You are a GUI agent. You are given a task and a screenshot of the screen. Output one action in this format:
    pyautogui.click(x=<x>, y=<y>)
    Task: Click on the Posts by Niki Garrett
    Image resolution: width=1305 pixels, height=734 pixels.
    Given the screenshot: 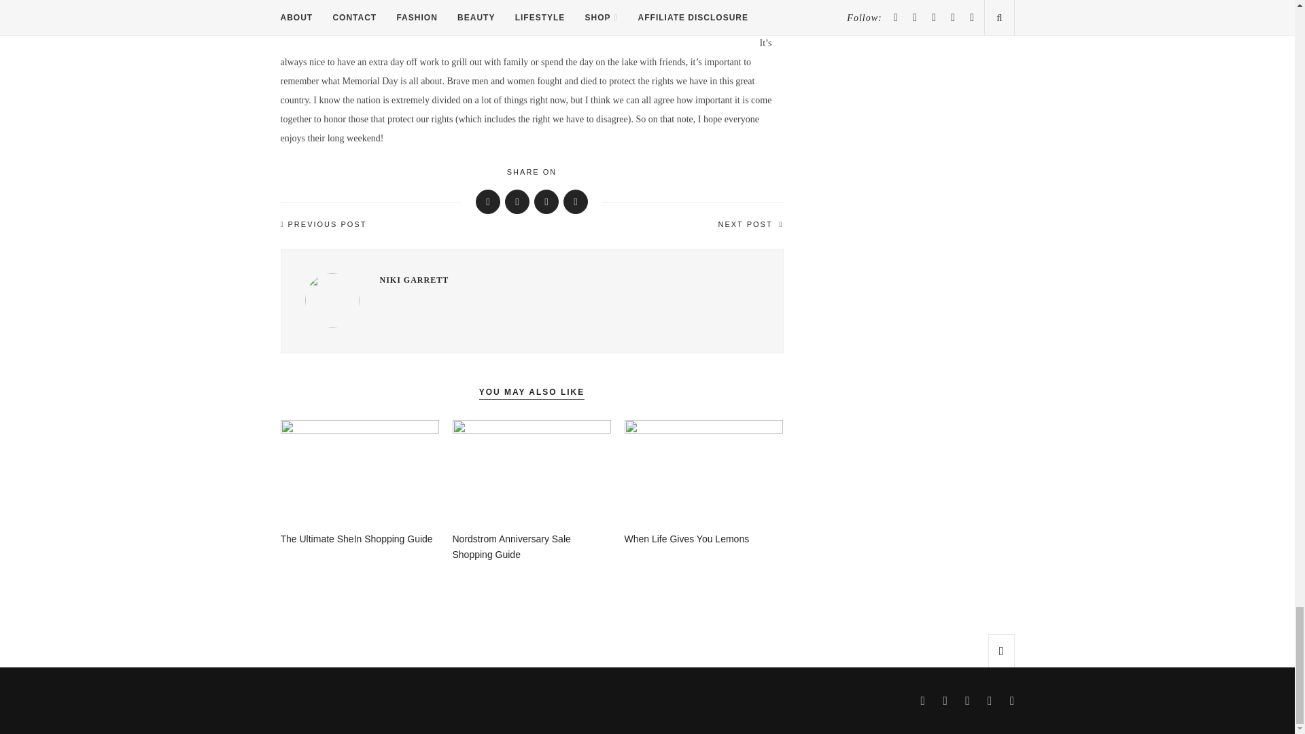 What is the action you would take?
    pyautogui.click(x=568, y=280)
    